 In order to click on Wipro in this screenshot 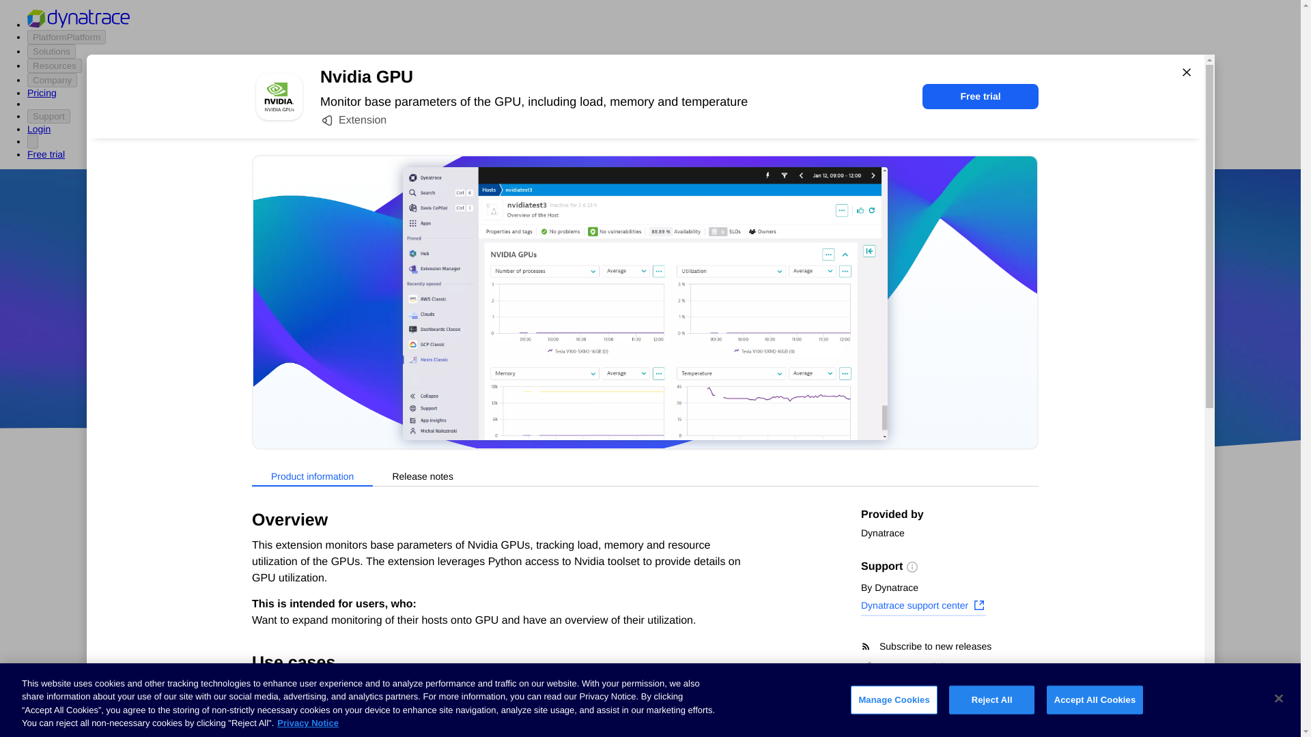, I will do `click(757, 337)`.